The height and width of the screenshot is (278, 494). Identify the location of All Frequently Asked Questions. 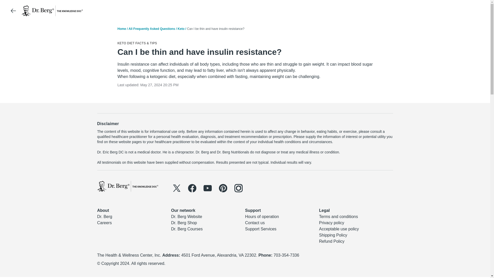
(152, 29).